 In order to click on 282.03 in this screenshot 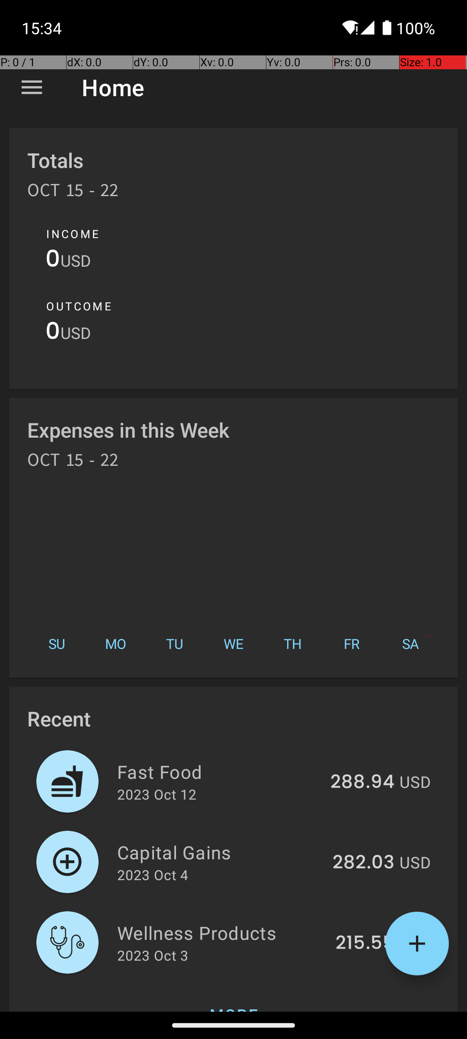, I will do `click(363, 863)`.